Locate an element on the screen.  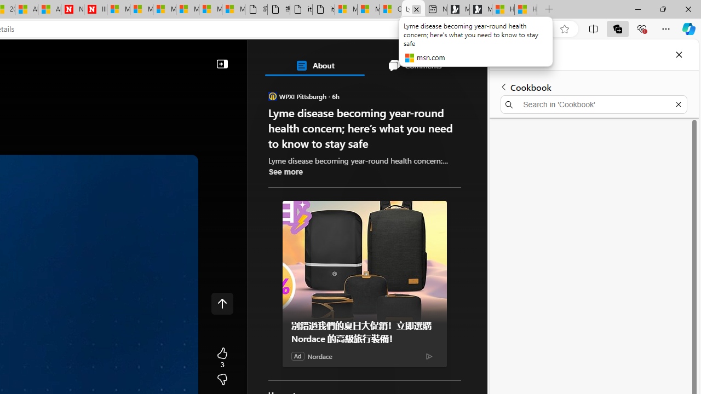
See more is located at coordinates (286, 172).